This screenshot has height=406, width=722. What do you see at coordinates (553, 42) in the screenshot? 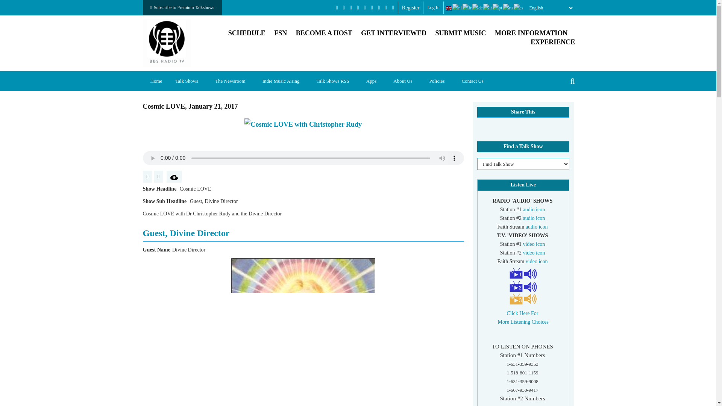
I see `EXPERIENCE` at bounding box center [553, 42].